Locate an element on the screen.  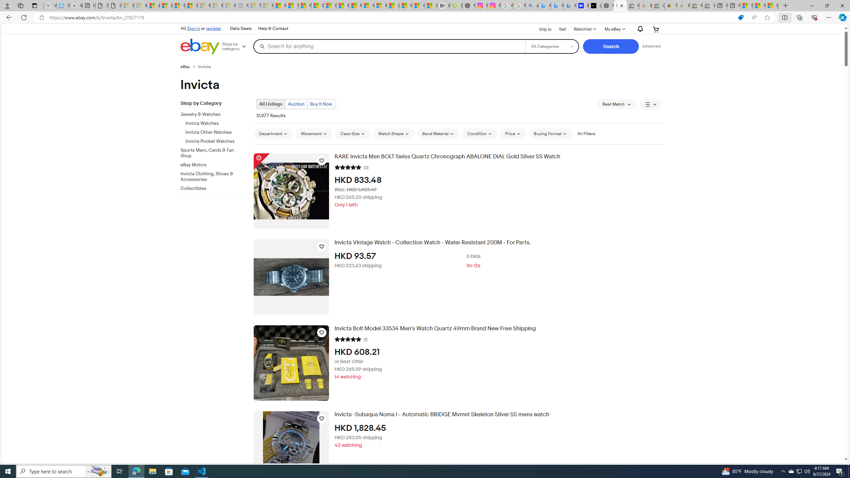
Movement is located at coordinates (314, 134).